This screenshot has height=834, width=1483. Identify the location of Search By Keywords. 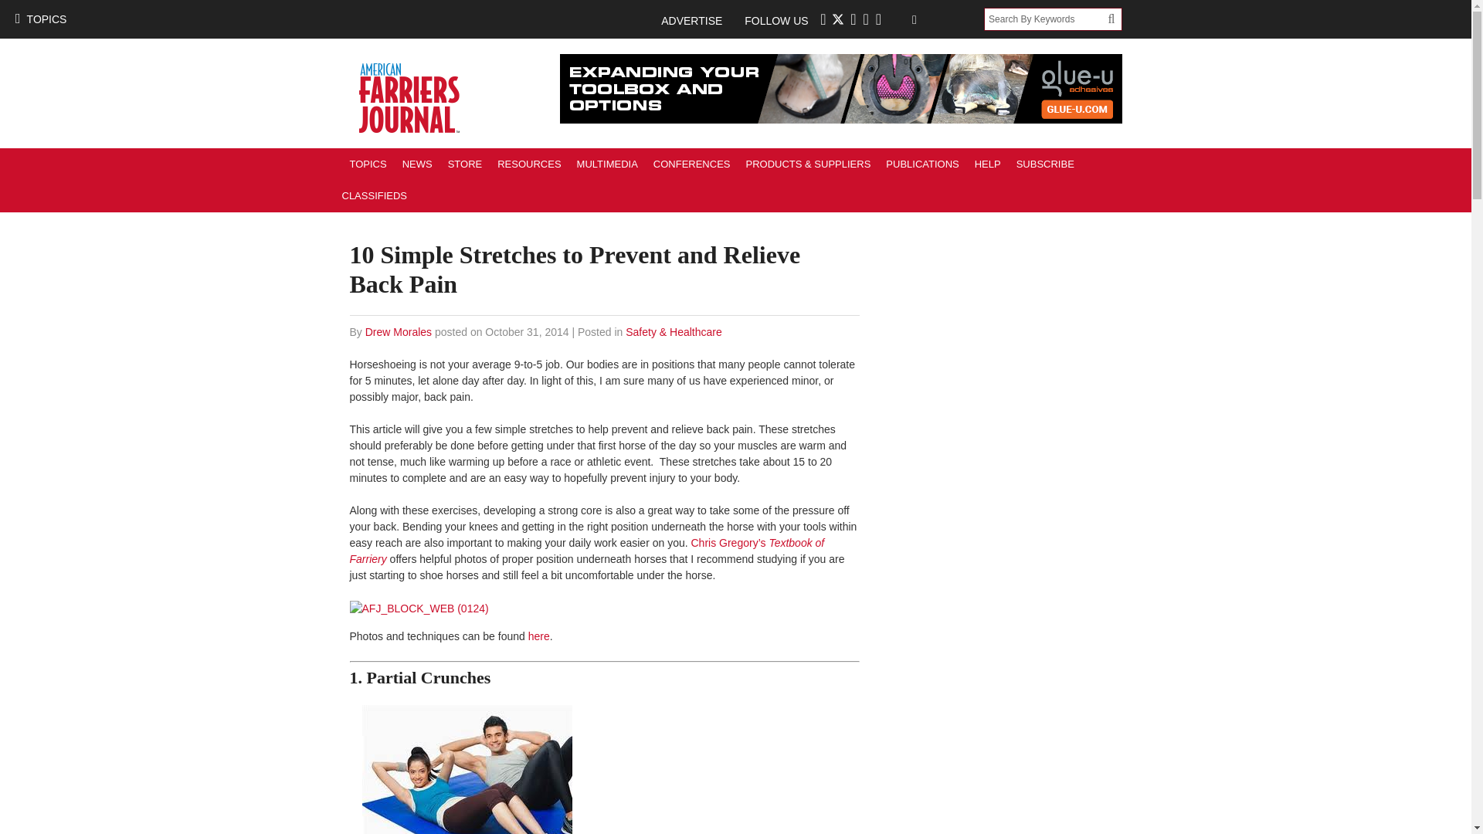
(1046, 19).